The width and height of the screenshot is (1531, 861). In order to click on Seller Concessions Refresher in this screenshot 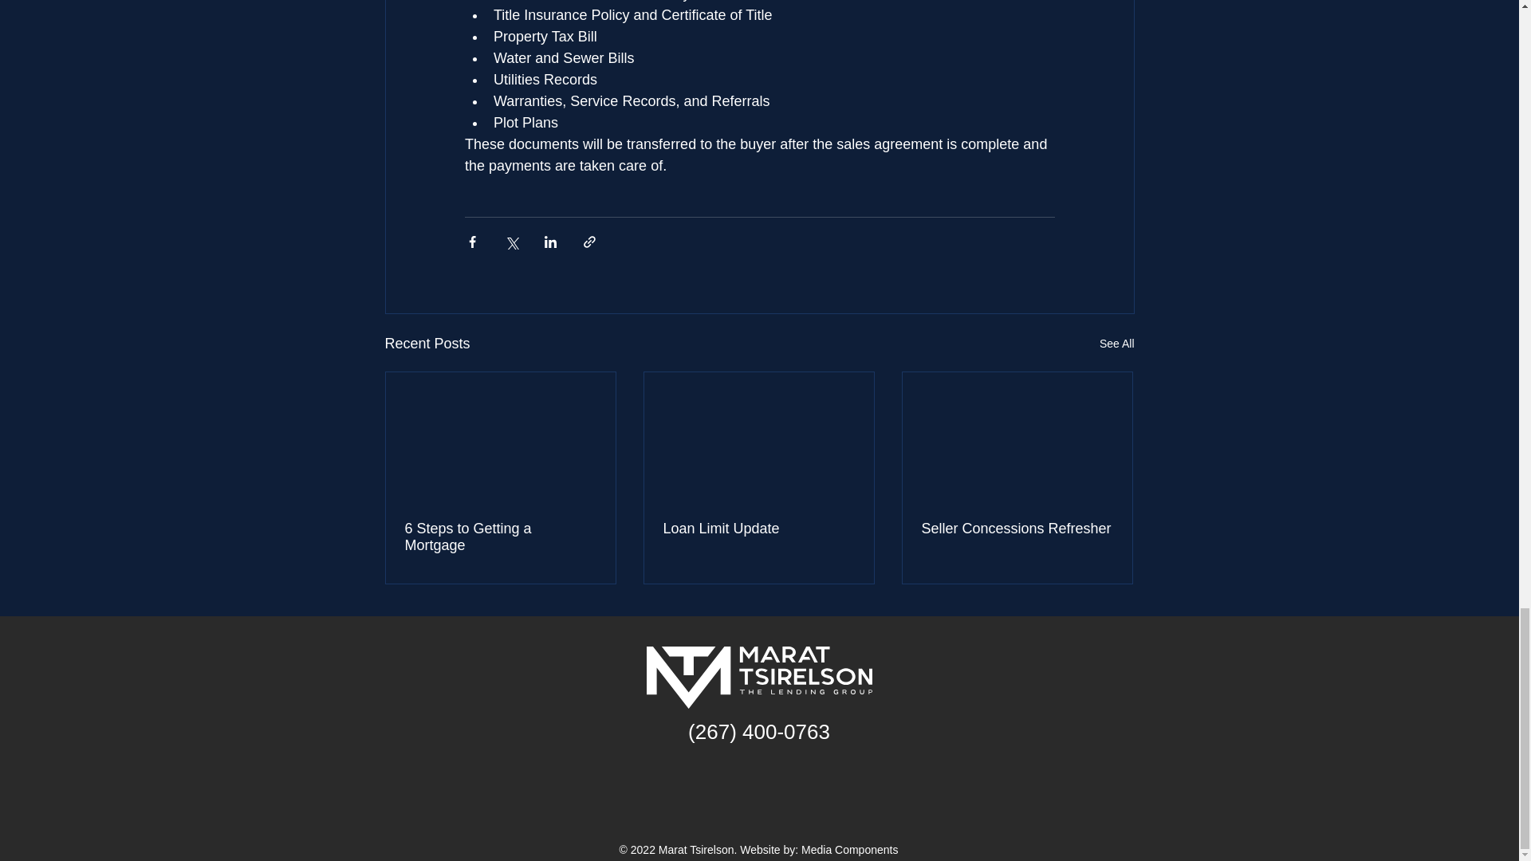, I will do `click(1017, 529)`.